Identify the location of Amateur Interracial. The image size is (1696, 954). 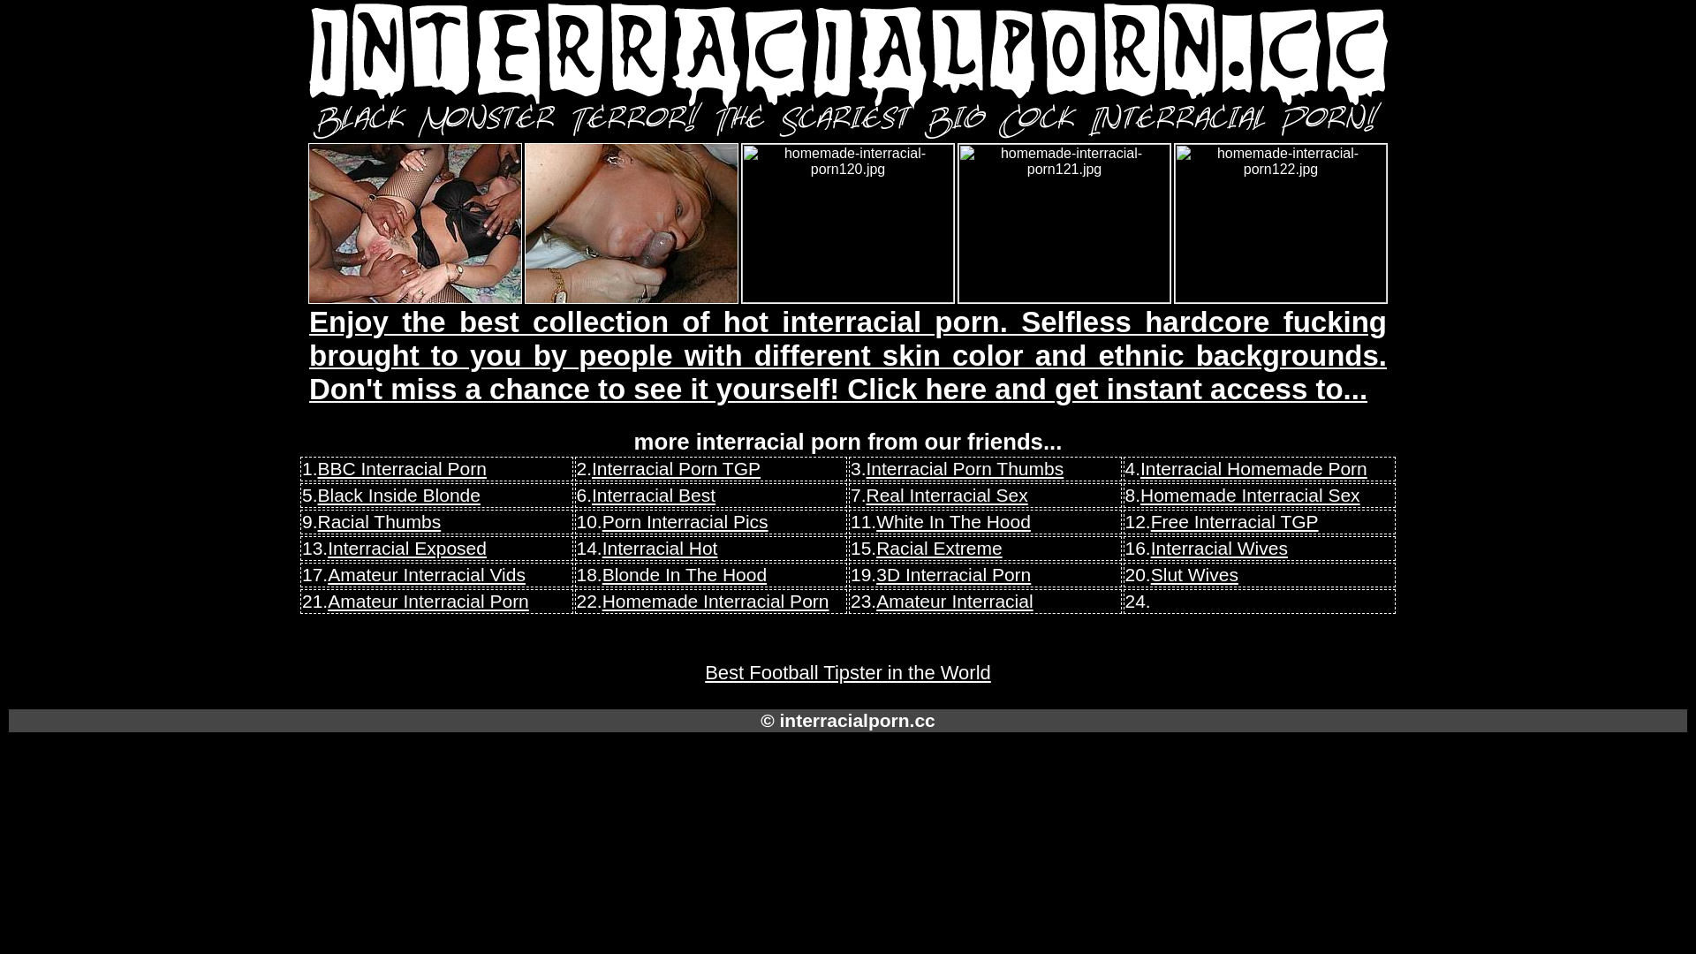
(954, 601).